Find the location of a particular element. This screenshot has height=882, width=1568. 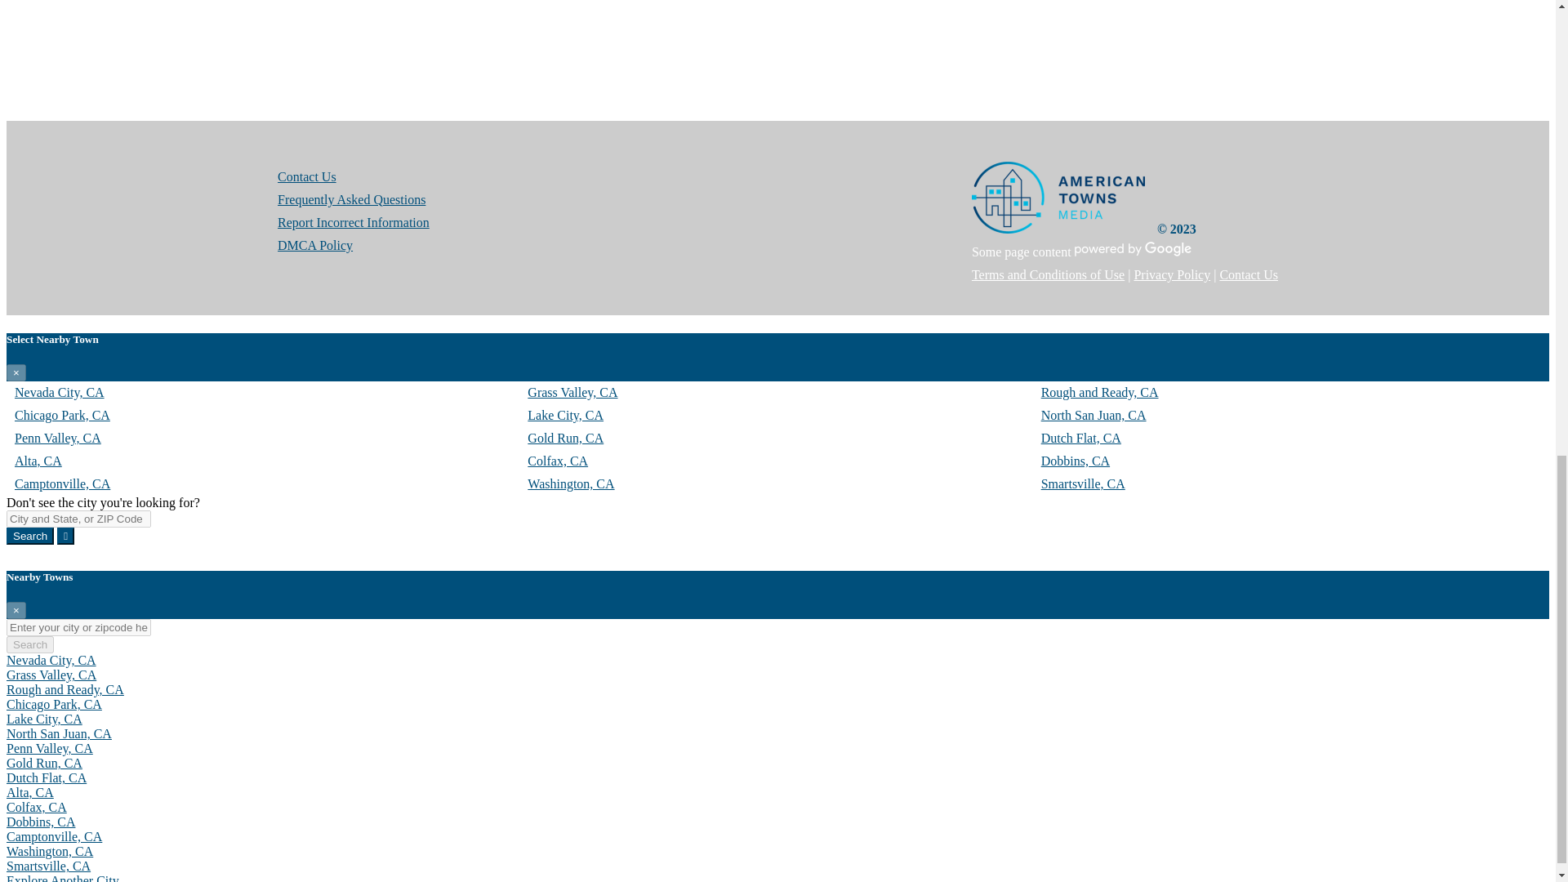

Lake City, CA is located at coordinates (44, 719).